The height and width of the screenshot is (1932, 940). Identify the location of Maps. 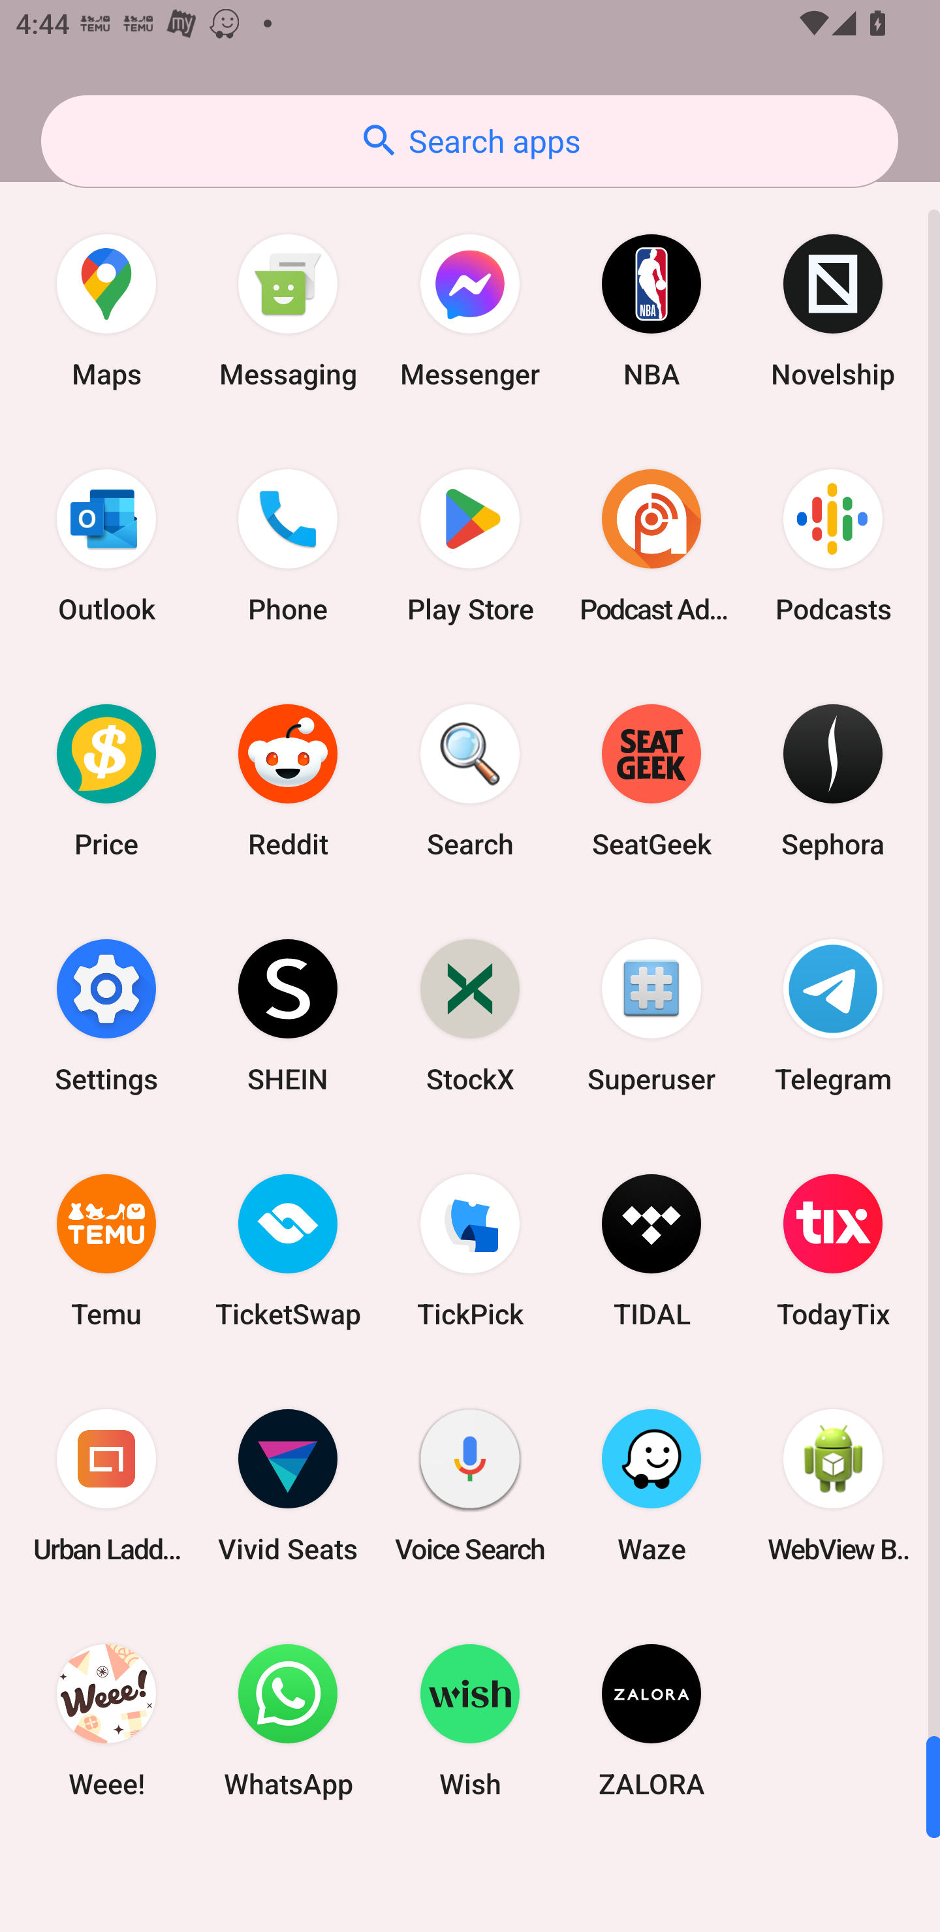
(106, 311).